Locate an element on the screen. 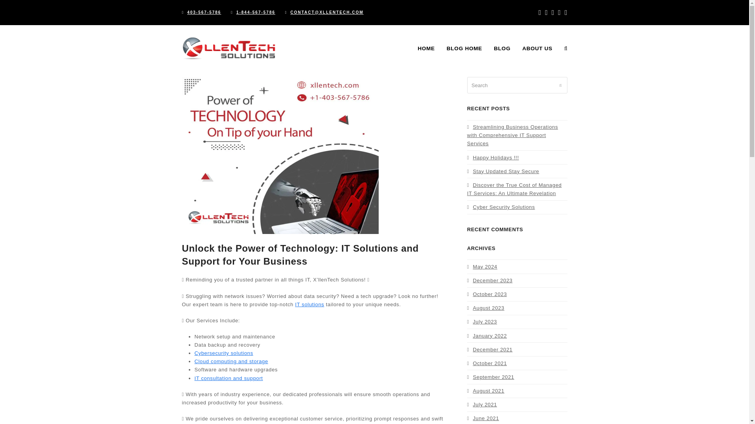  IT consultation and support is located at coordinates (228, 378).